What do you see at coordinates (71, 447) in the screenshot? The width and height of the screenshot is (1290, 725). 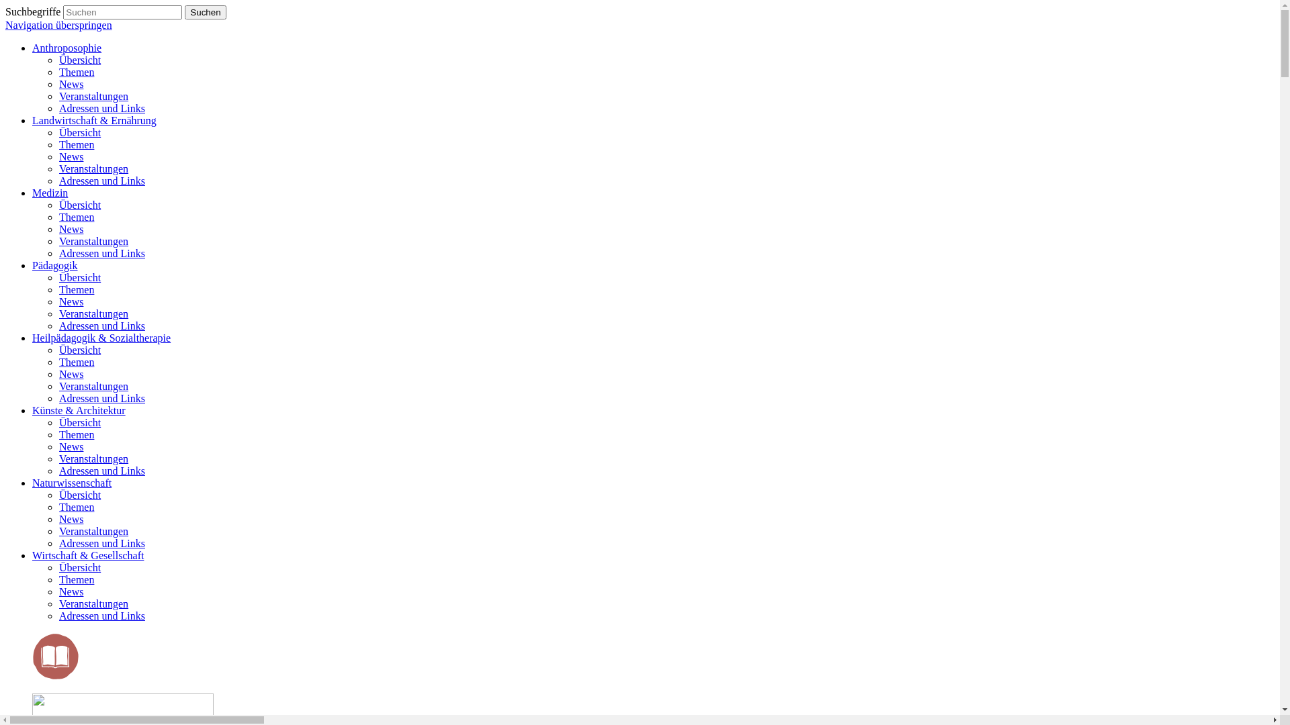 I see `News` at bounding box center [71, 447].